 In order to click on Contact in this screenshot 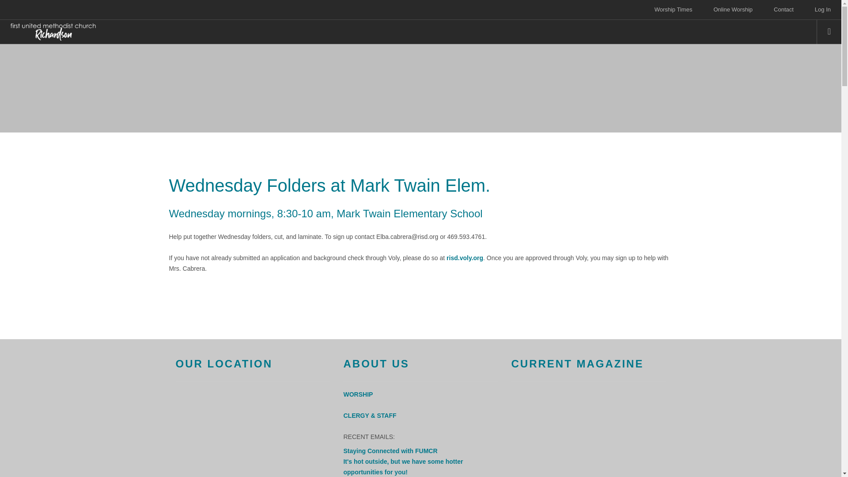, I will do `click(784, 10)`.